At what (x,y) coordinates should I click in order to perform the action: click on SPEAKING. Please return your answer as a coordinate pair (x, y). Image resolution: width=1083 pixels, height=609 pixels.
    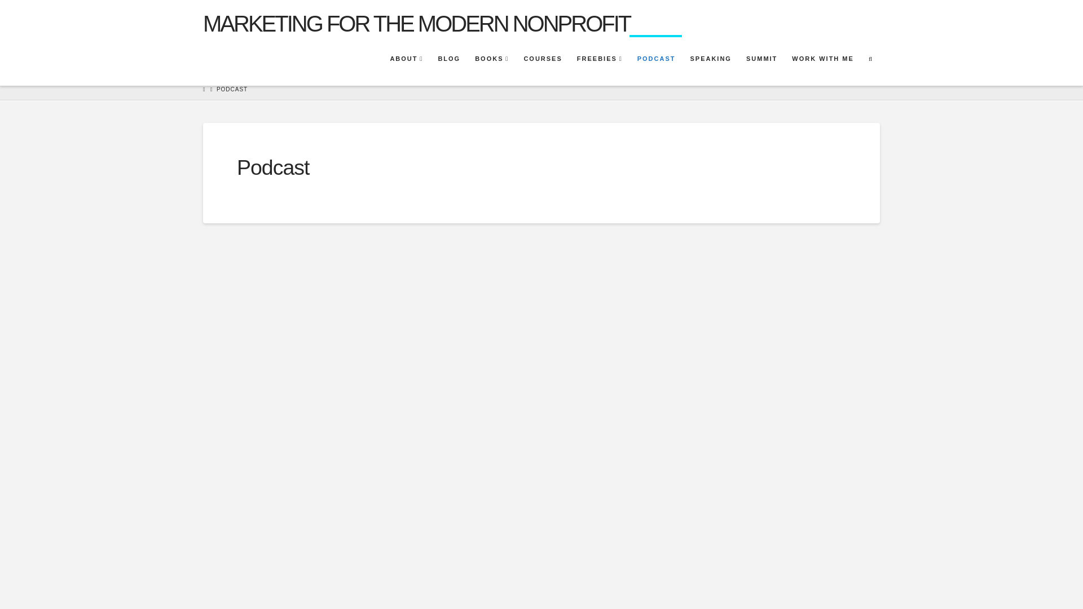
    Looking at the image, I should click on (710, 60).